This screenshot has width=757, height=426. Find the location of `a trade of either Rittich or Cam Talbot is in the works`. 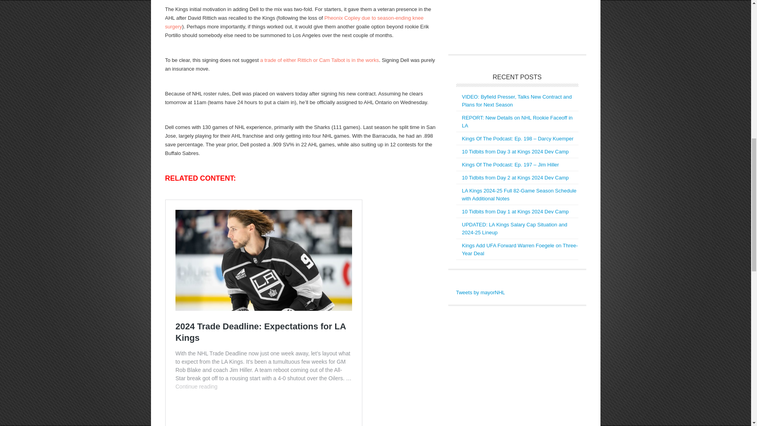

a trade of either Rittich or Cam Talbot is in the works is located at coordinates (319, 60).